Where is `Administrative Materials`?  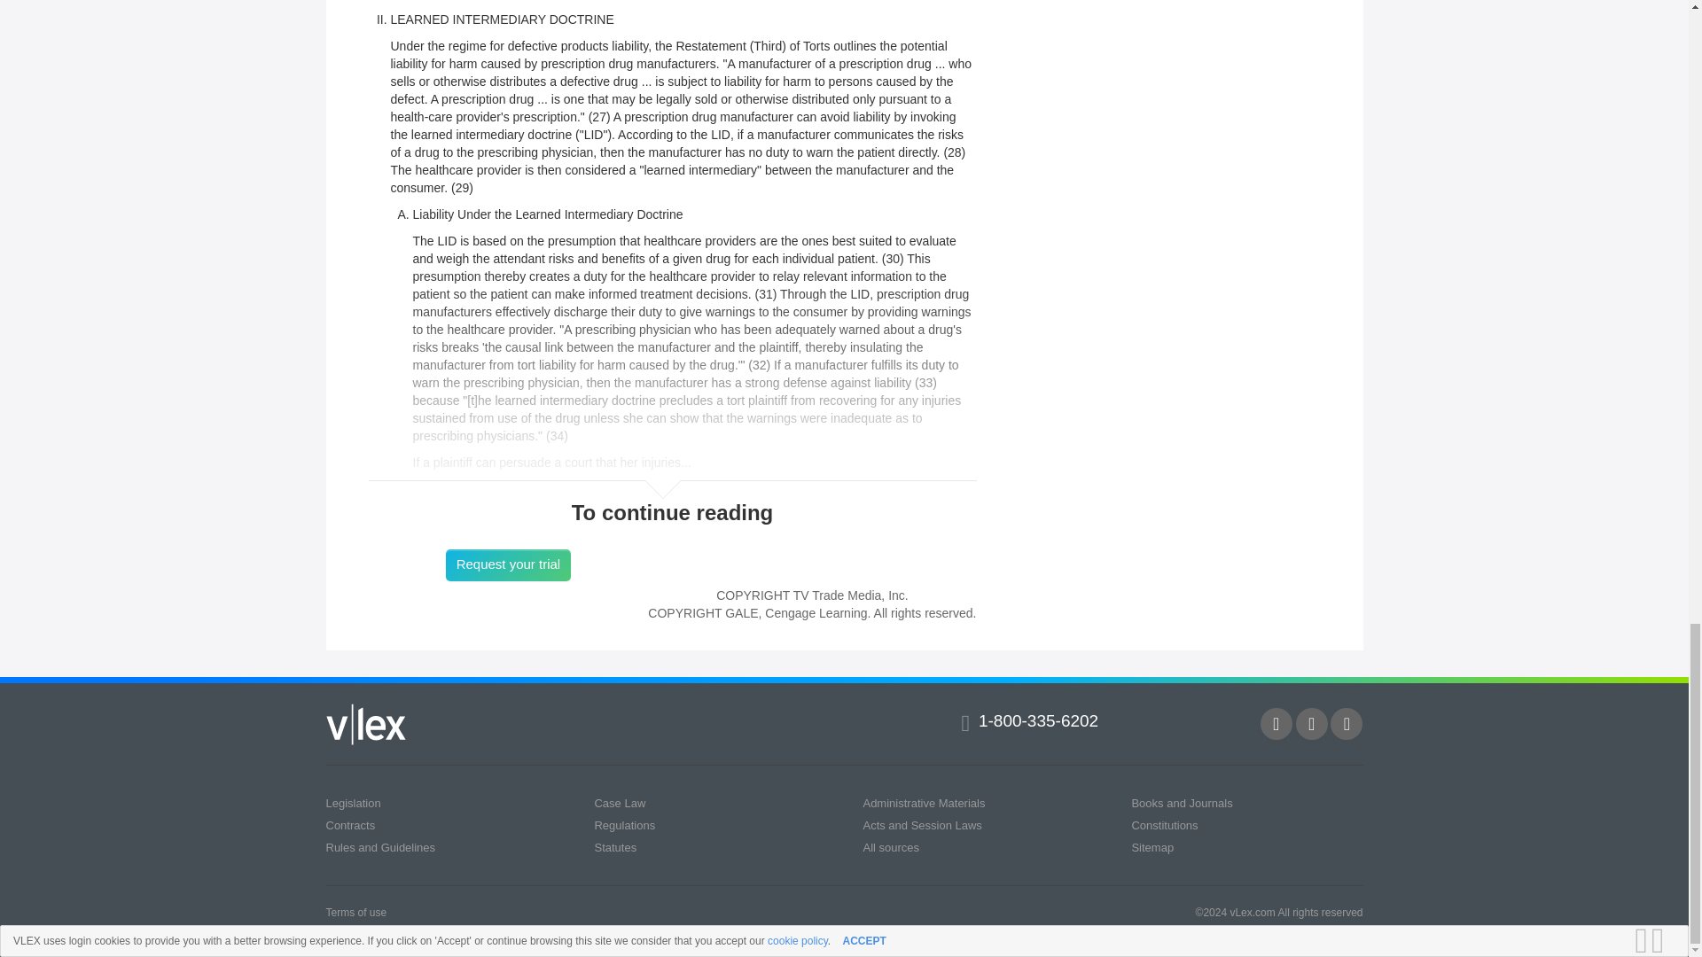
Administrative Materials is located at coordinates (924, 803).